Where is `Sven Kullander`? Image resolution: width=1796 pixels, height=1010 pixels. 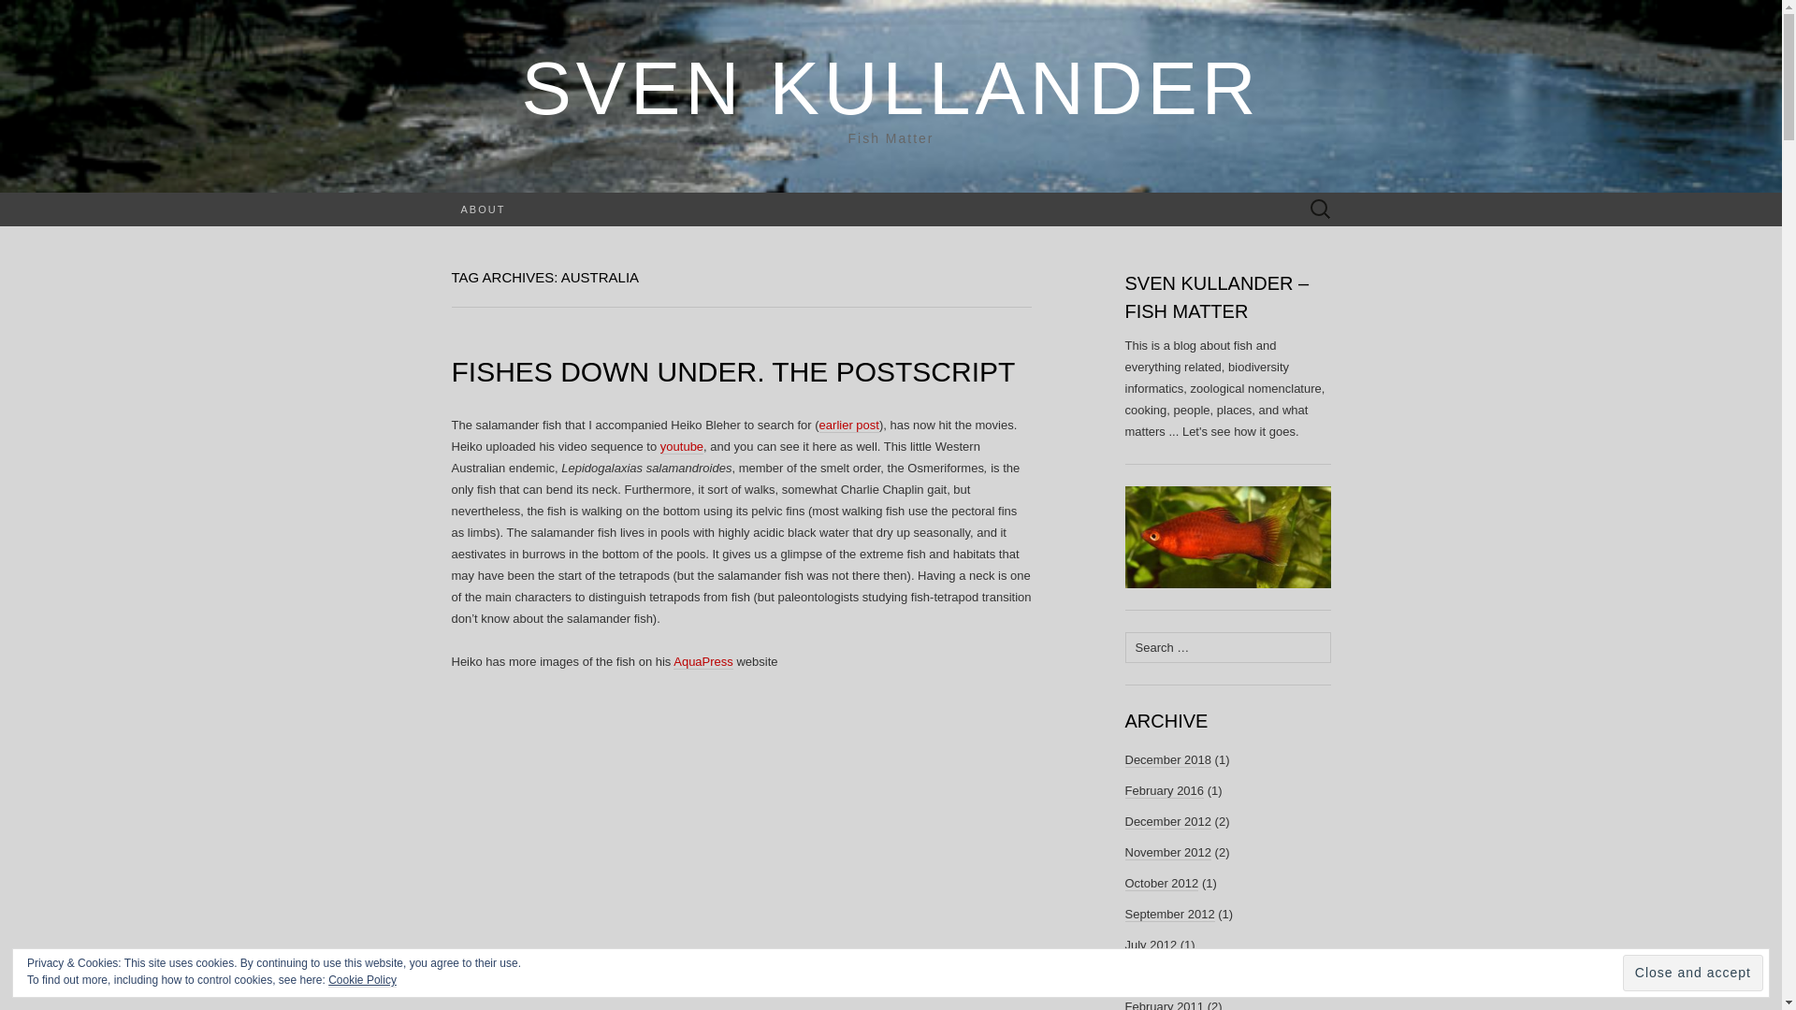 Sven Kullander is located at coordinates (891, 88).